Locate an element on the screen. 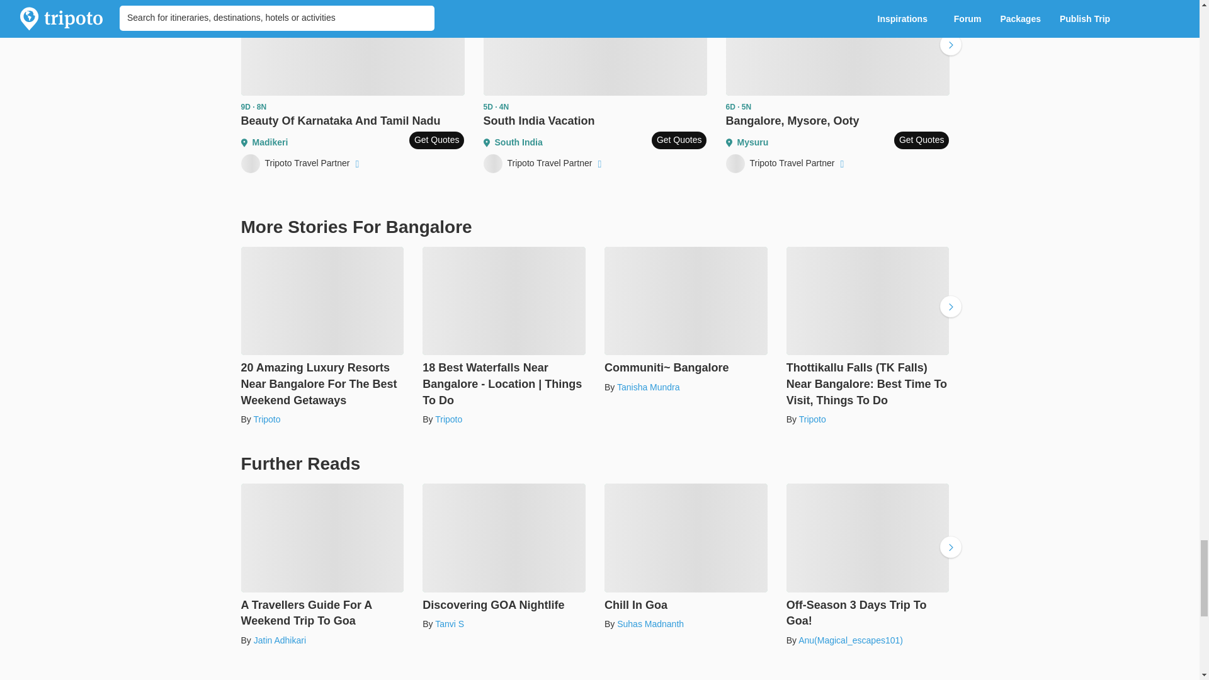 The height and width of the screenshot is (680, 1209). Get Quotes is located at coordinates (437, 140).